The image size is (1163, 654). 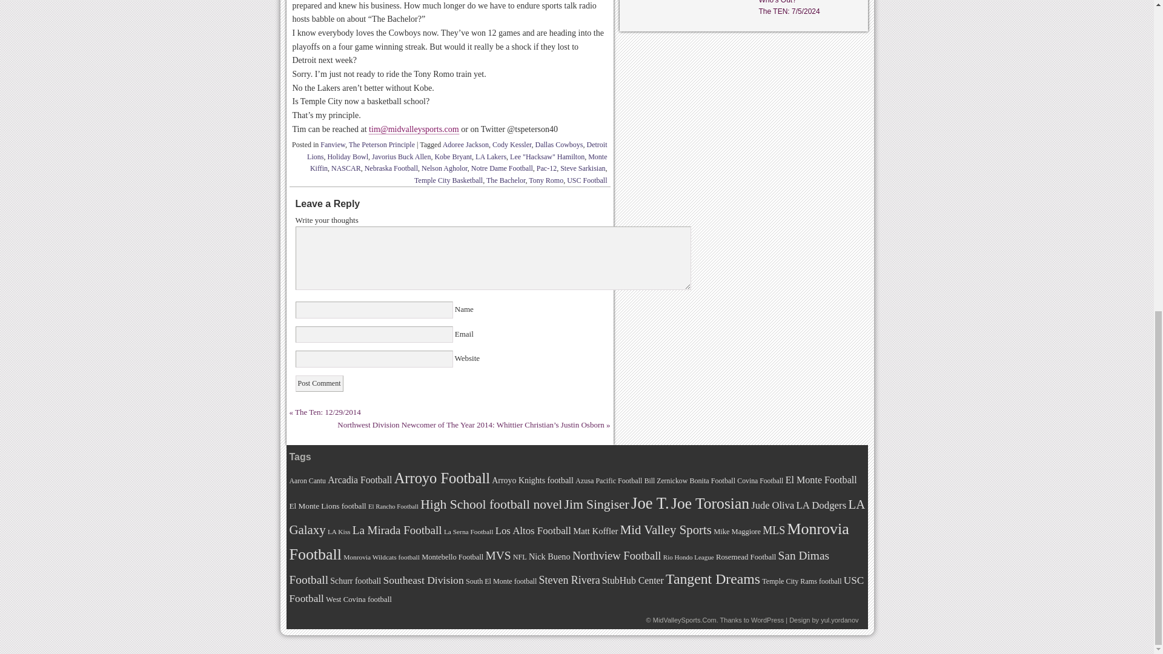 I want to click on Cody Kessler, so click(x=511, y=145).